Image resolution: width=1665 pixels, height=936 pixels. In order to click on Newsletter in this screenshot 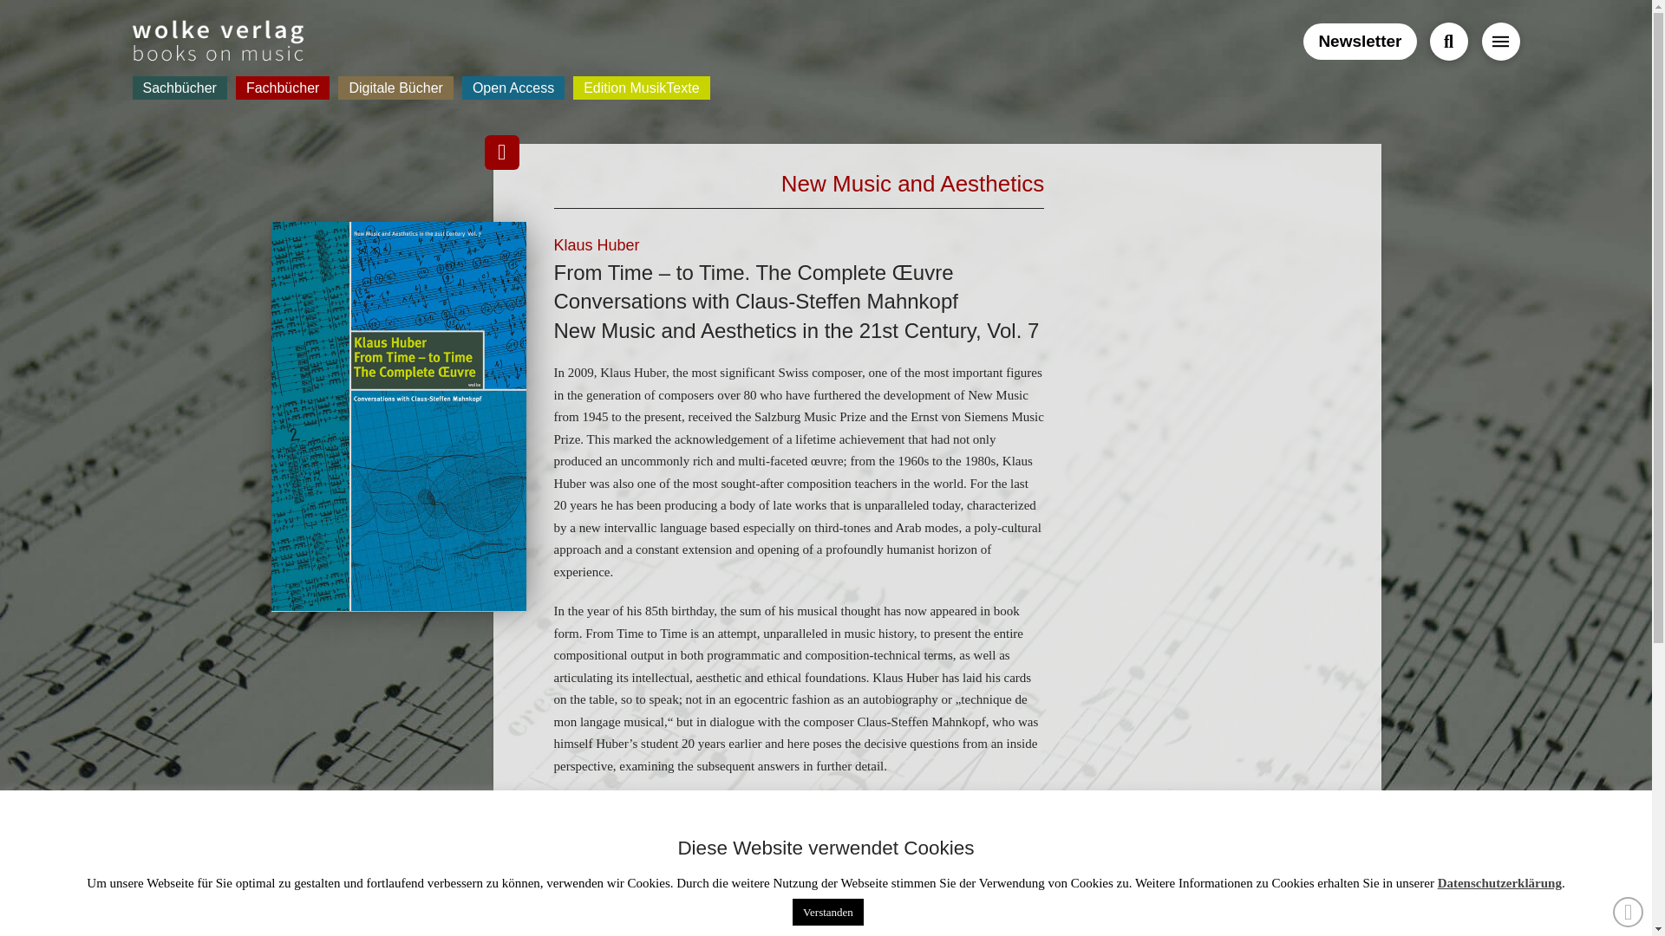, I will do `click(1360, 42)`.